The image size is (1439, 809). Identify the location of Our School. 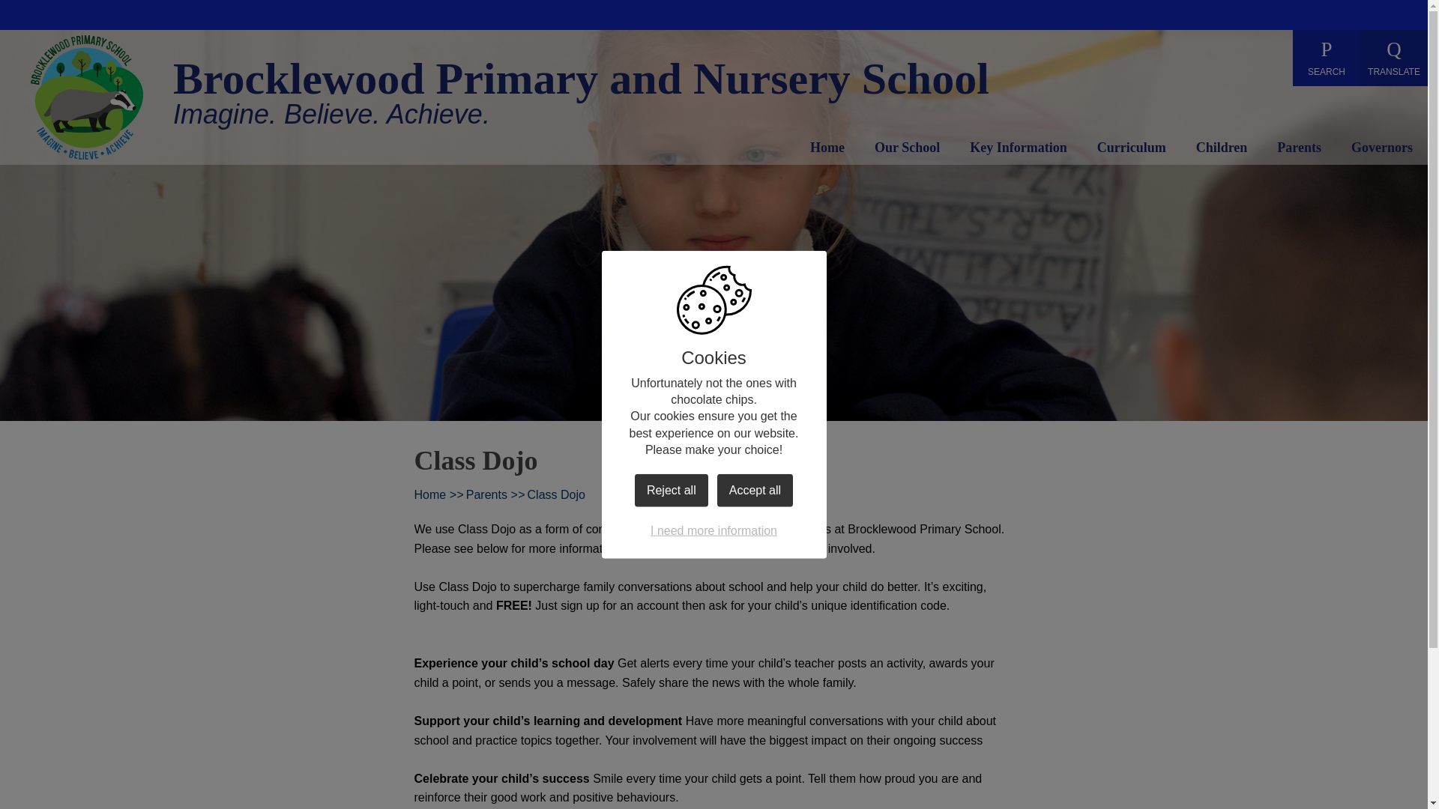
(907, 151).